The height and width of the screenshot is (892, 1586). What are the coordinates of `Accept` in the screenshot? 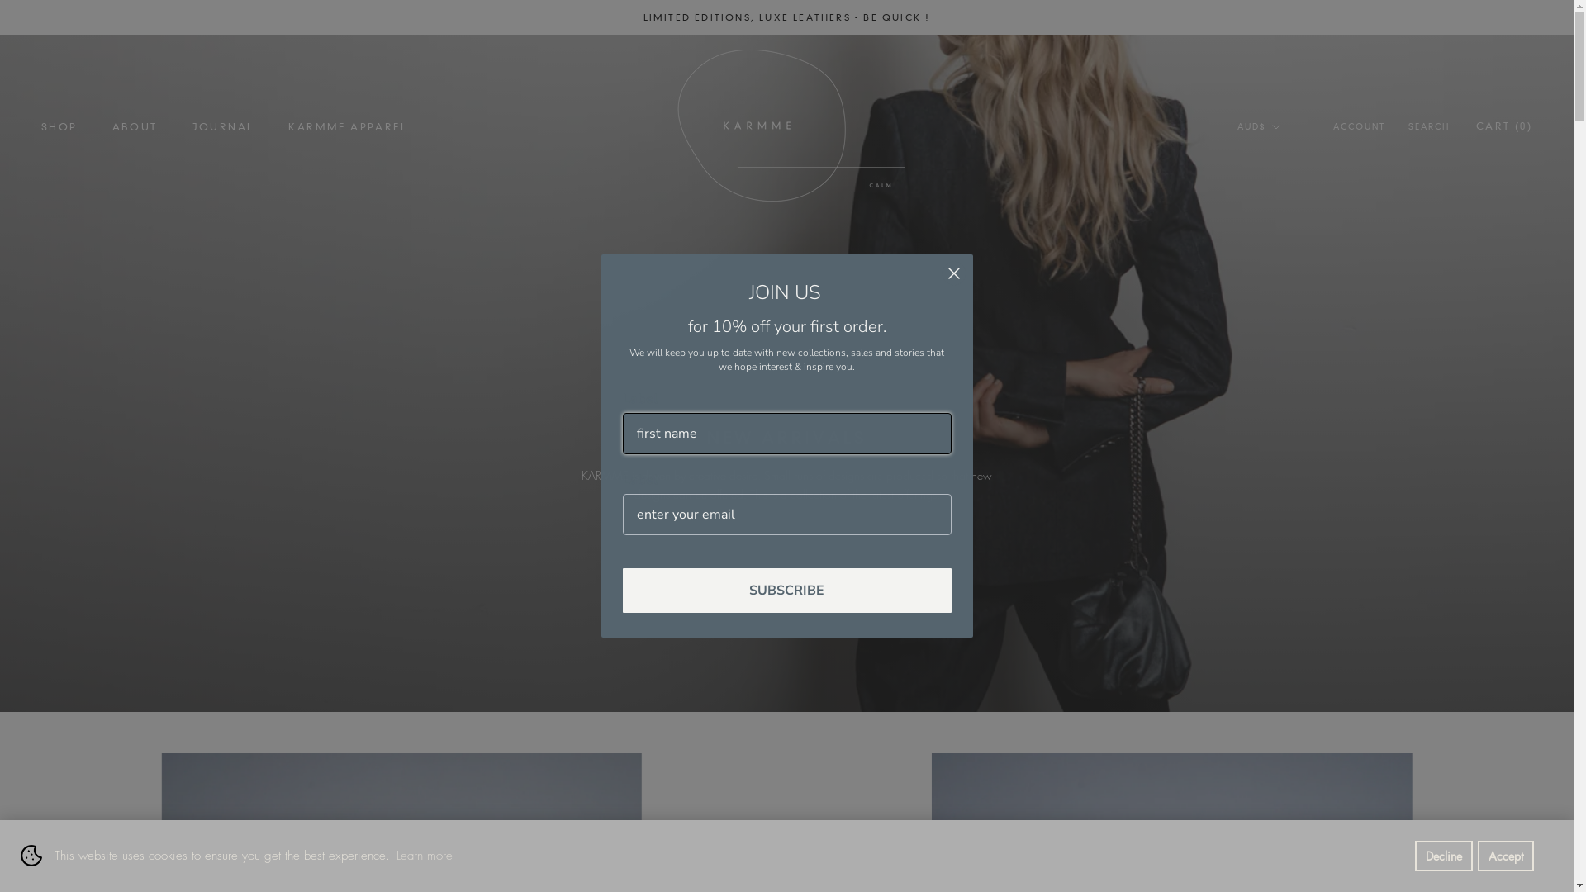 It's located at (1506, 856).